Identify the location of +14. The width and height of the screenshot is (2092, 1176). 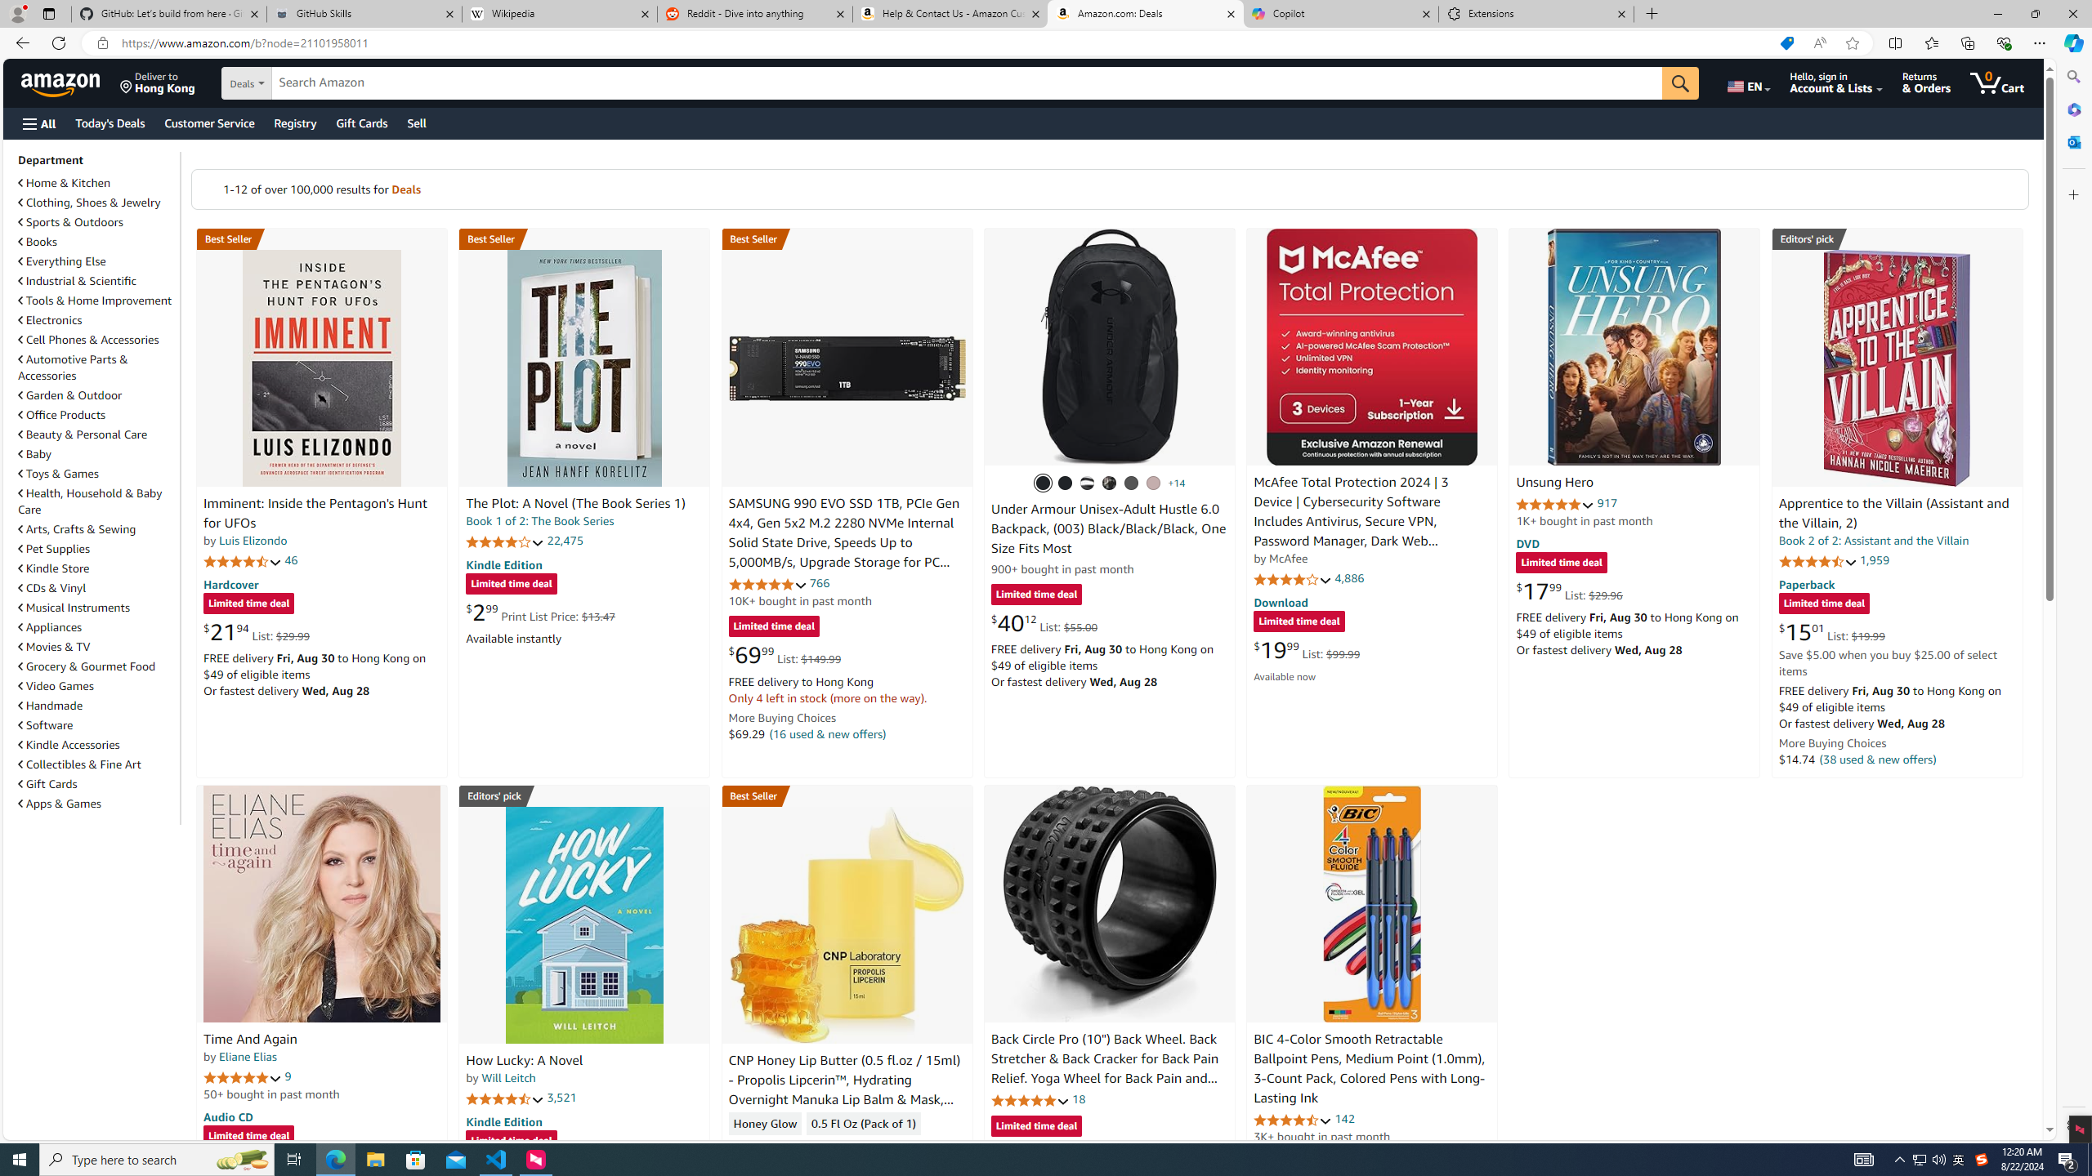
(1177, 483).